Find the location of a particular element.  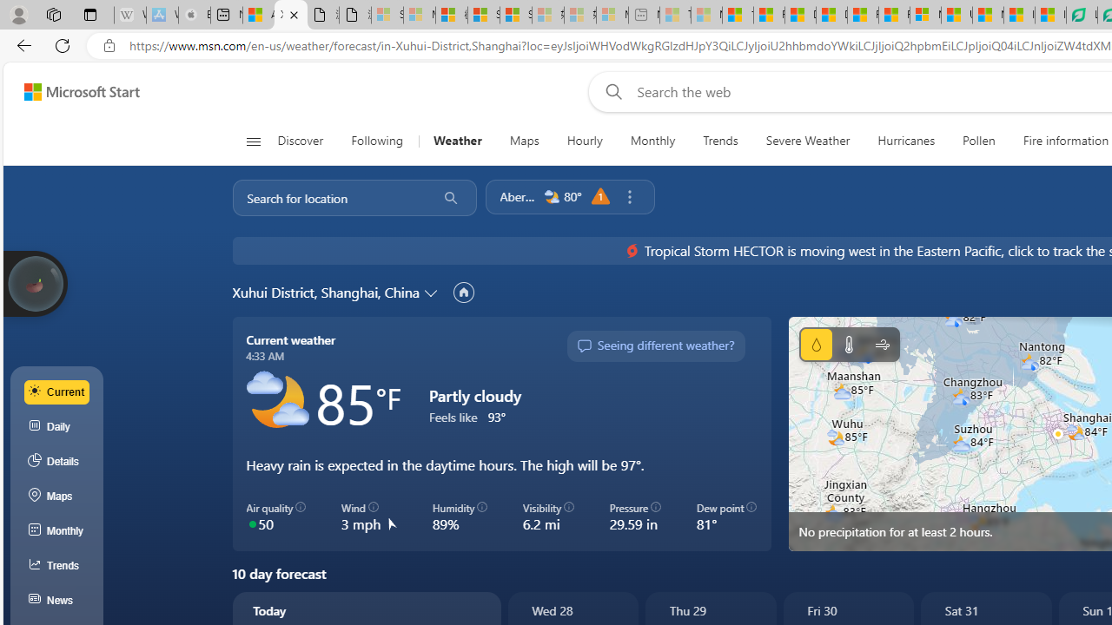

Trends is located at coordinates (721, 141).